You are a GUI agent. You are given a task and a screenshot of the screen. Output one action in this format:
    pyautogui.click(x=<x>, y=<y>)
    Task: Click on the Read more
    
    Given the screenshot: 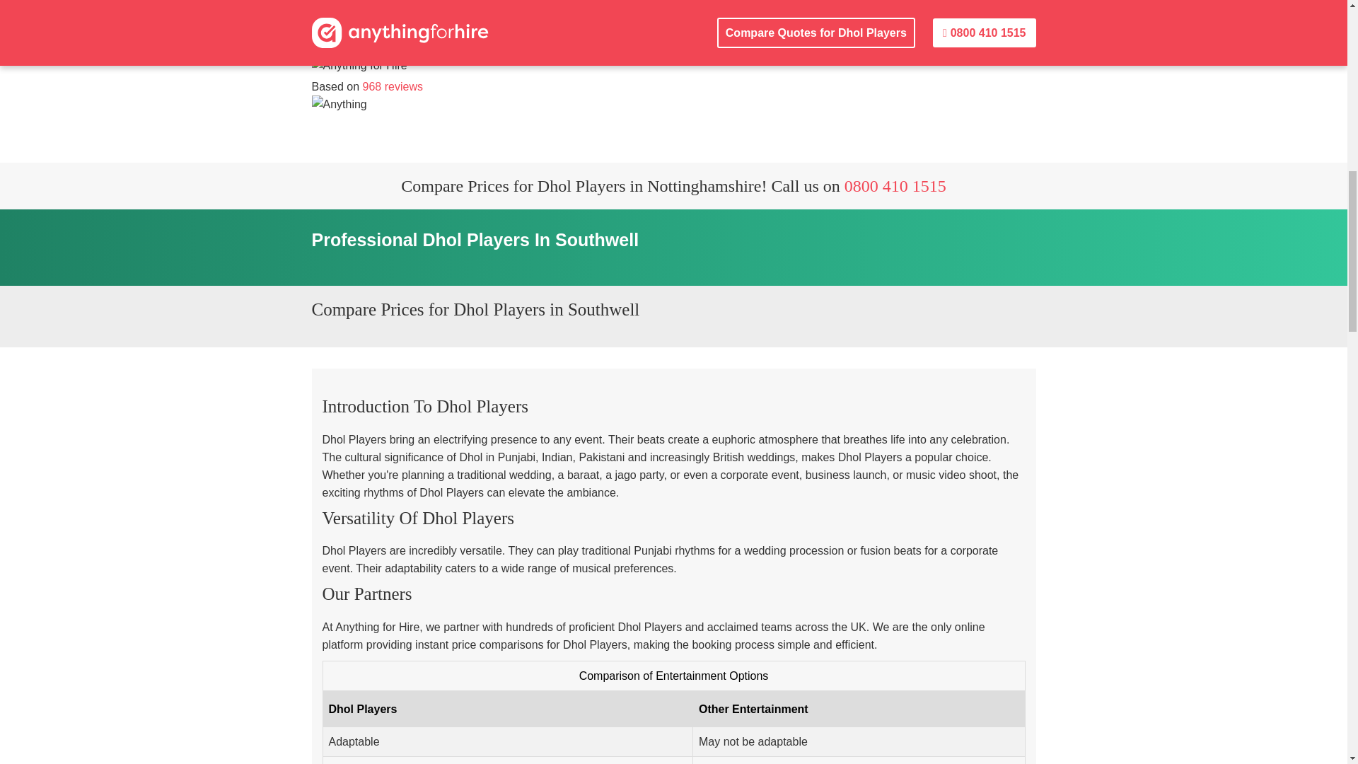 What is the action you would take?
    pyautogui.click(x=392, y=86)
    